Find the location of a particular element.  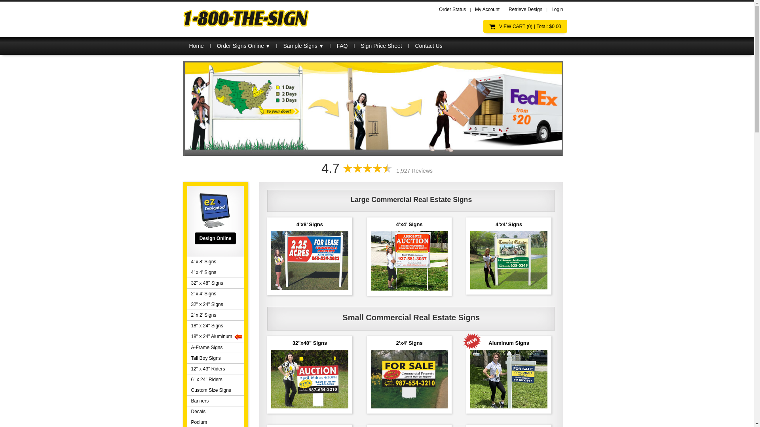

Login is located at coordinates (557, 9).